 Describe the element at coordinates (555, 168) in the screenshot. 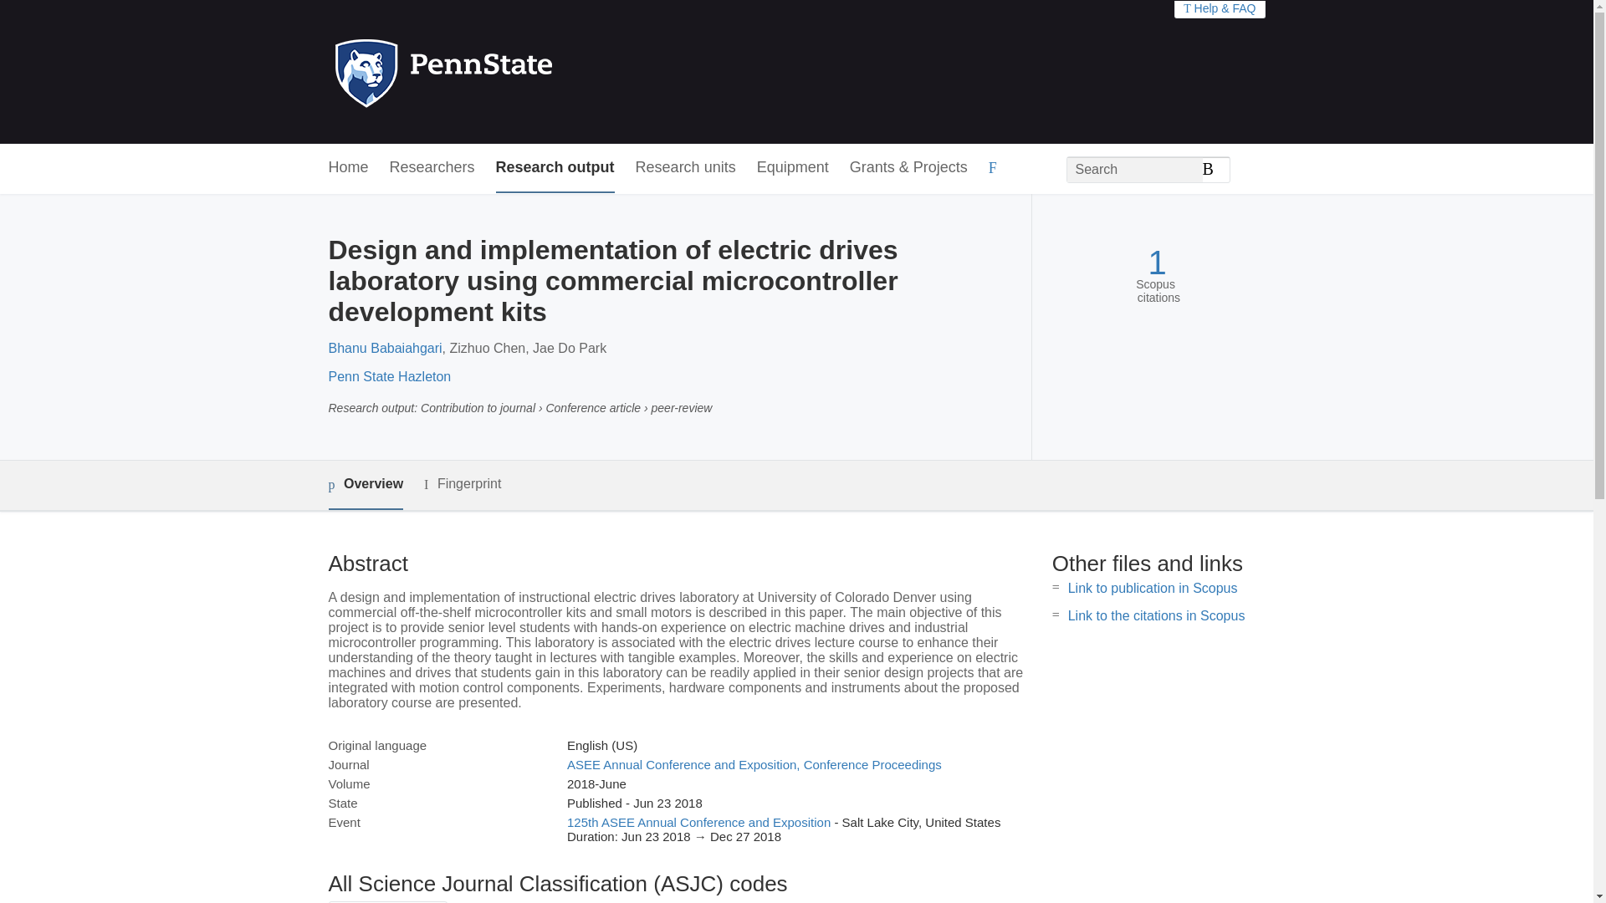

I see `Research output` at that location.